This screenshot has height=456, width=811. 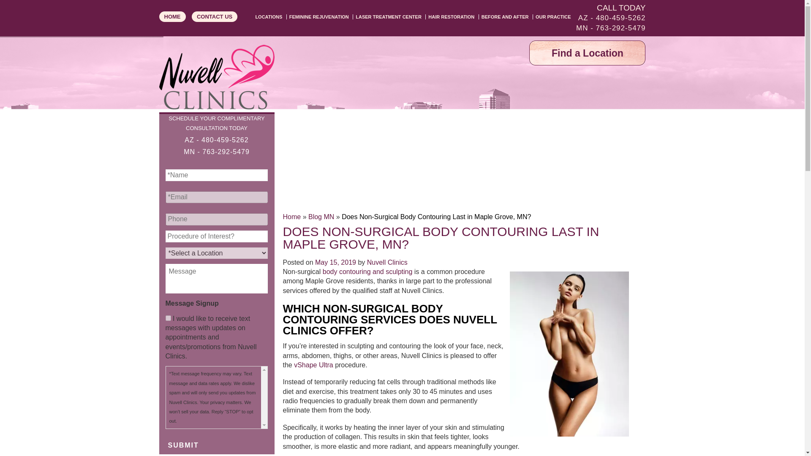 What do you see at coordinates (168, 318) in the screenshot?
I see `1` at bounding box center [168, 318].